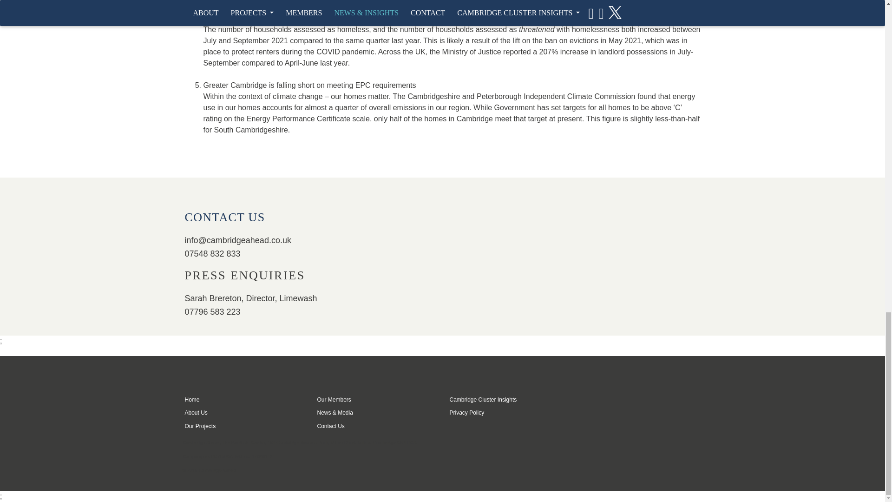  I want to click on Our Projects, so click(200, 426).